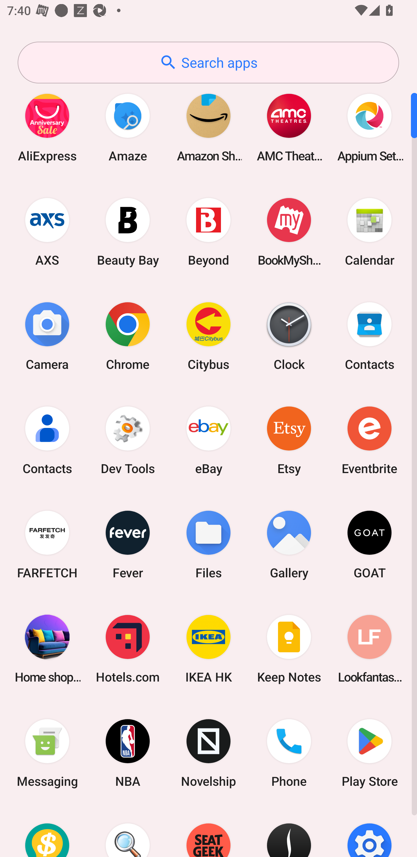 The image size is (417, 857). I want to click on Keep Notes, so click(289, 649).